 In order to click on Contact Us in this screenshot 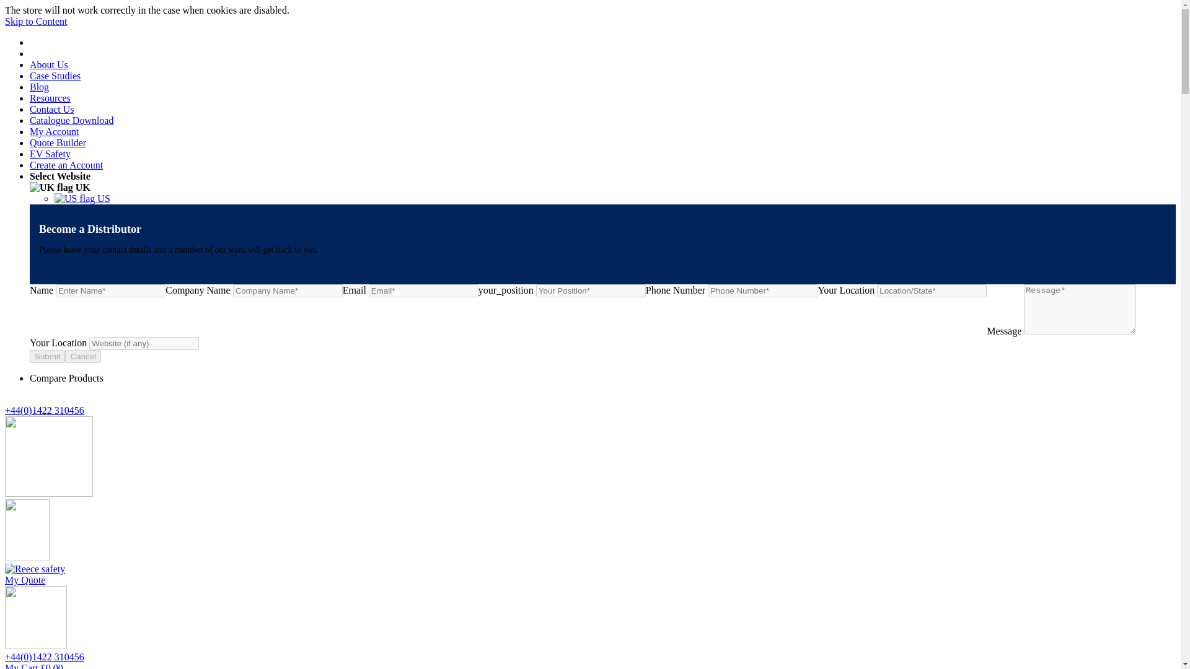, I will do `click(52, 109)`.